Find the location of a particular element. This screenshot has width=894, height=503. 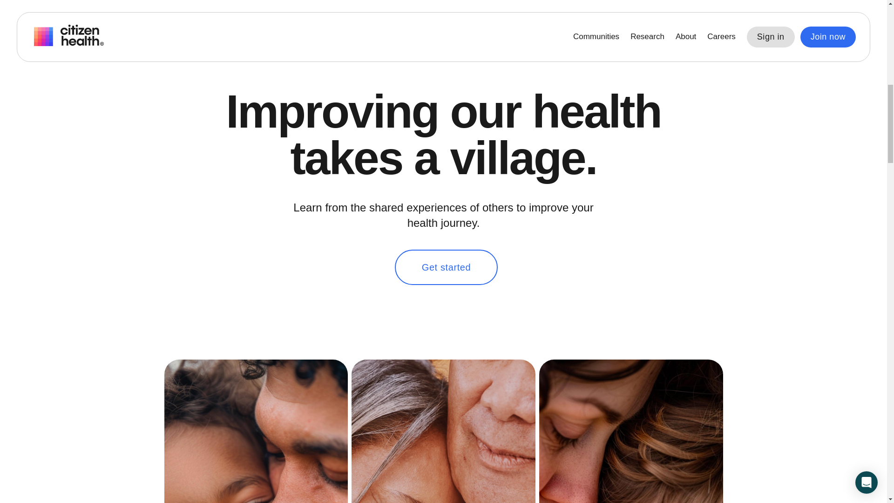

Get started is located at coordinates (446, 267).